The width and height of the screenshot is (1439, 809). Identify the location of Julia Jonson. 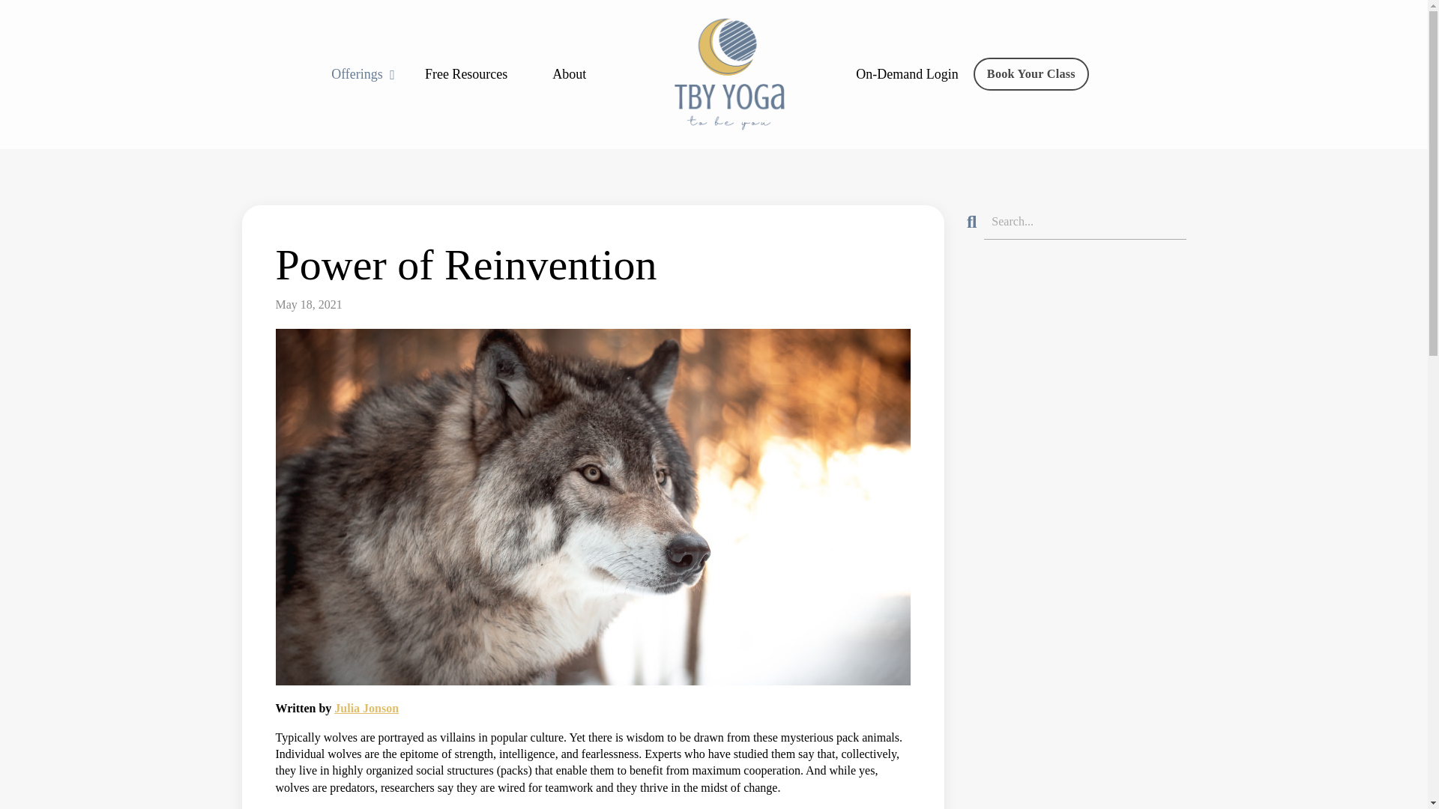
(366, 708).